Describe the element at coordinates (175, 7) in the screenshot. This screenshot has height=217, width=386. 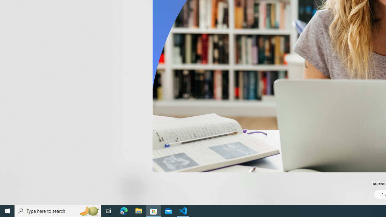
I see `Social` at that location.